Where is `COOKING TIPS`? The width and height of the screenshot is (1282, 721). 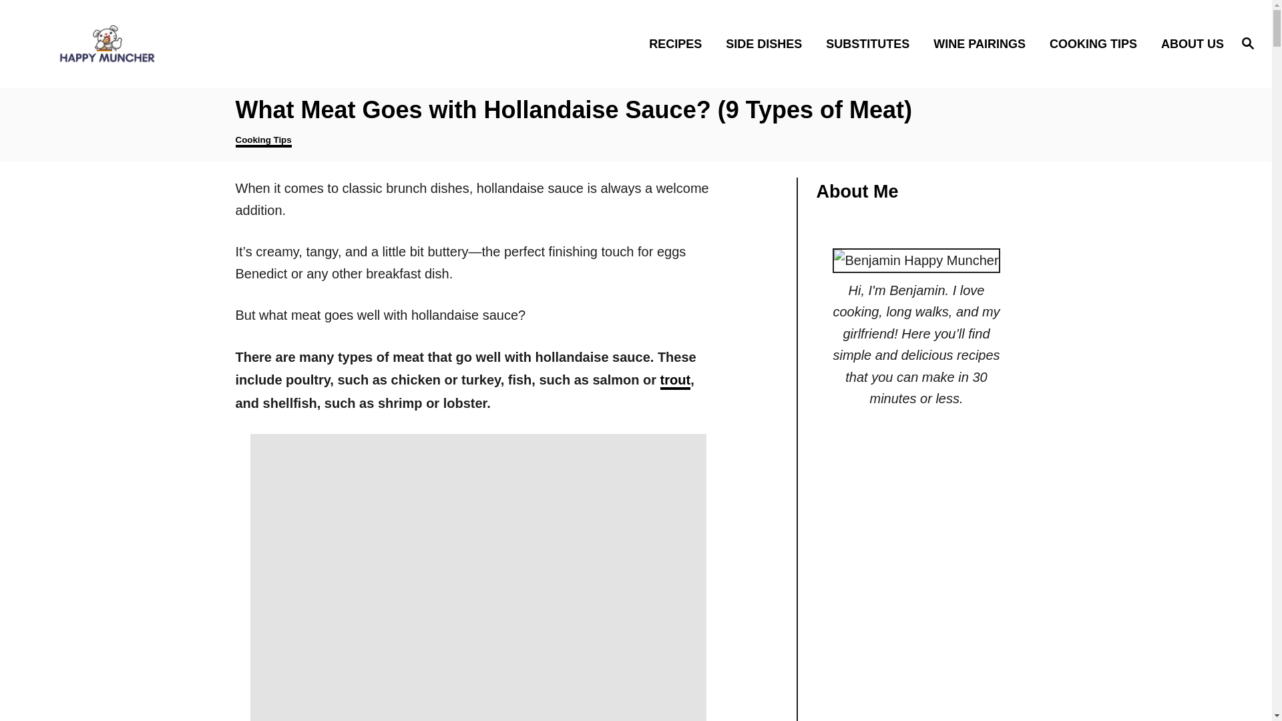 COOKING TIPS is located at coordinates (1096, 43).